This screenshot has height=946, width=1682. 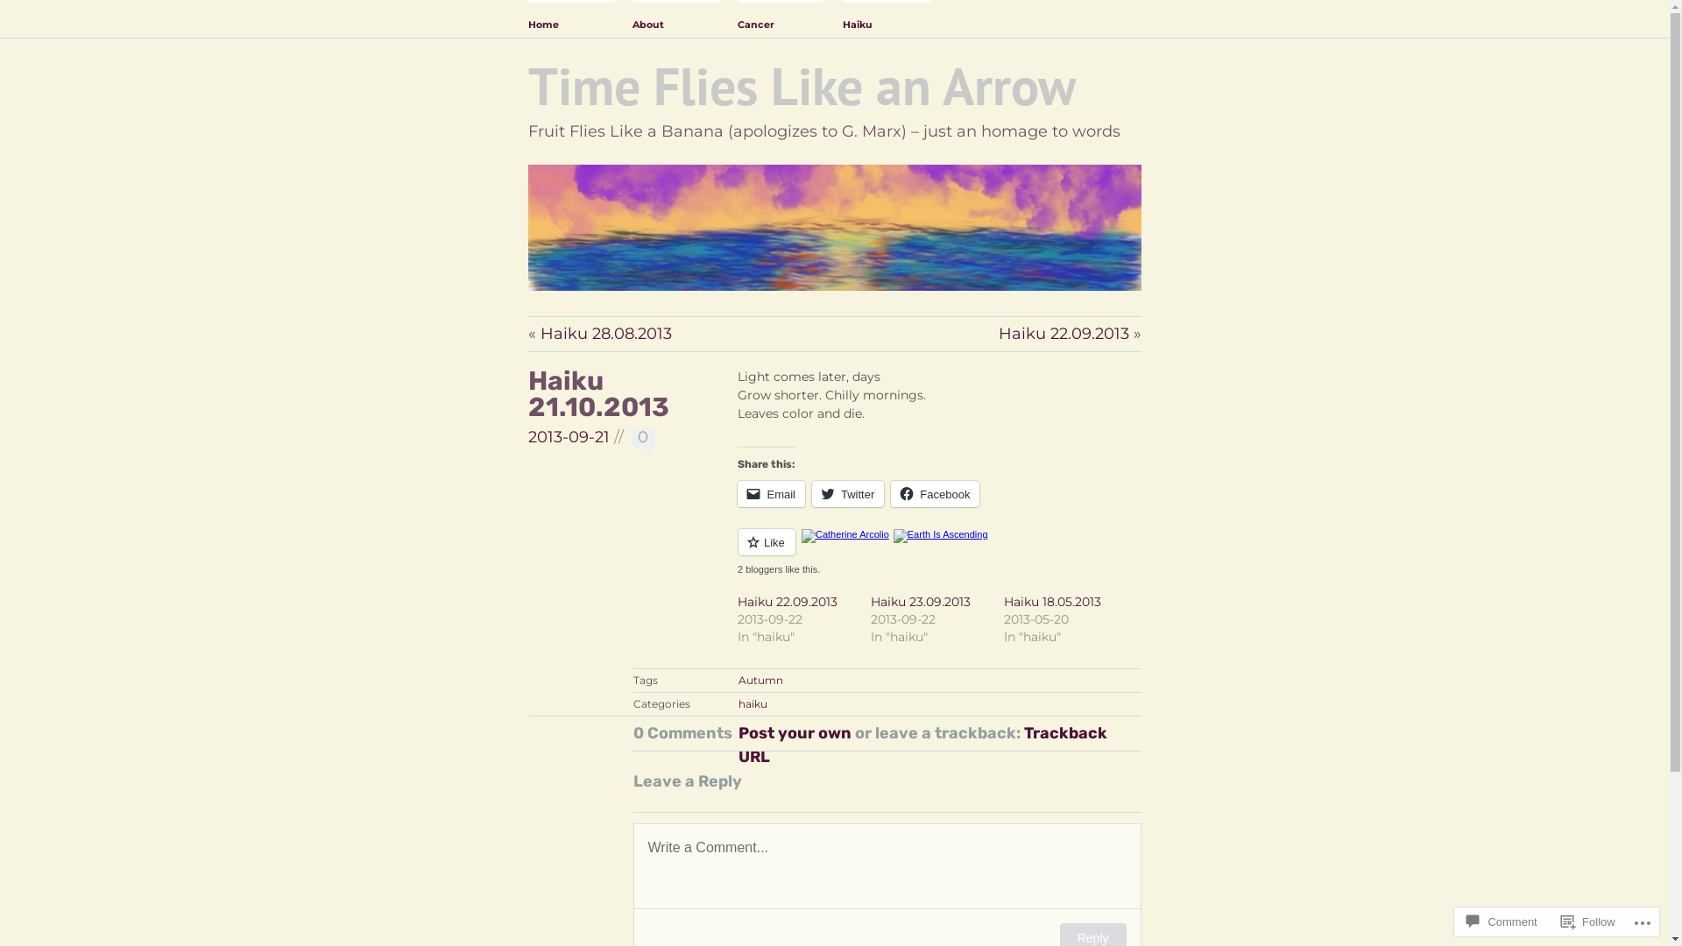 I want to click on Haiku, so click(x=887, y=19).